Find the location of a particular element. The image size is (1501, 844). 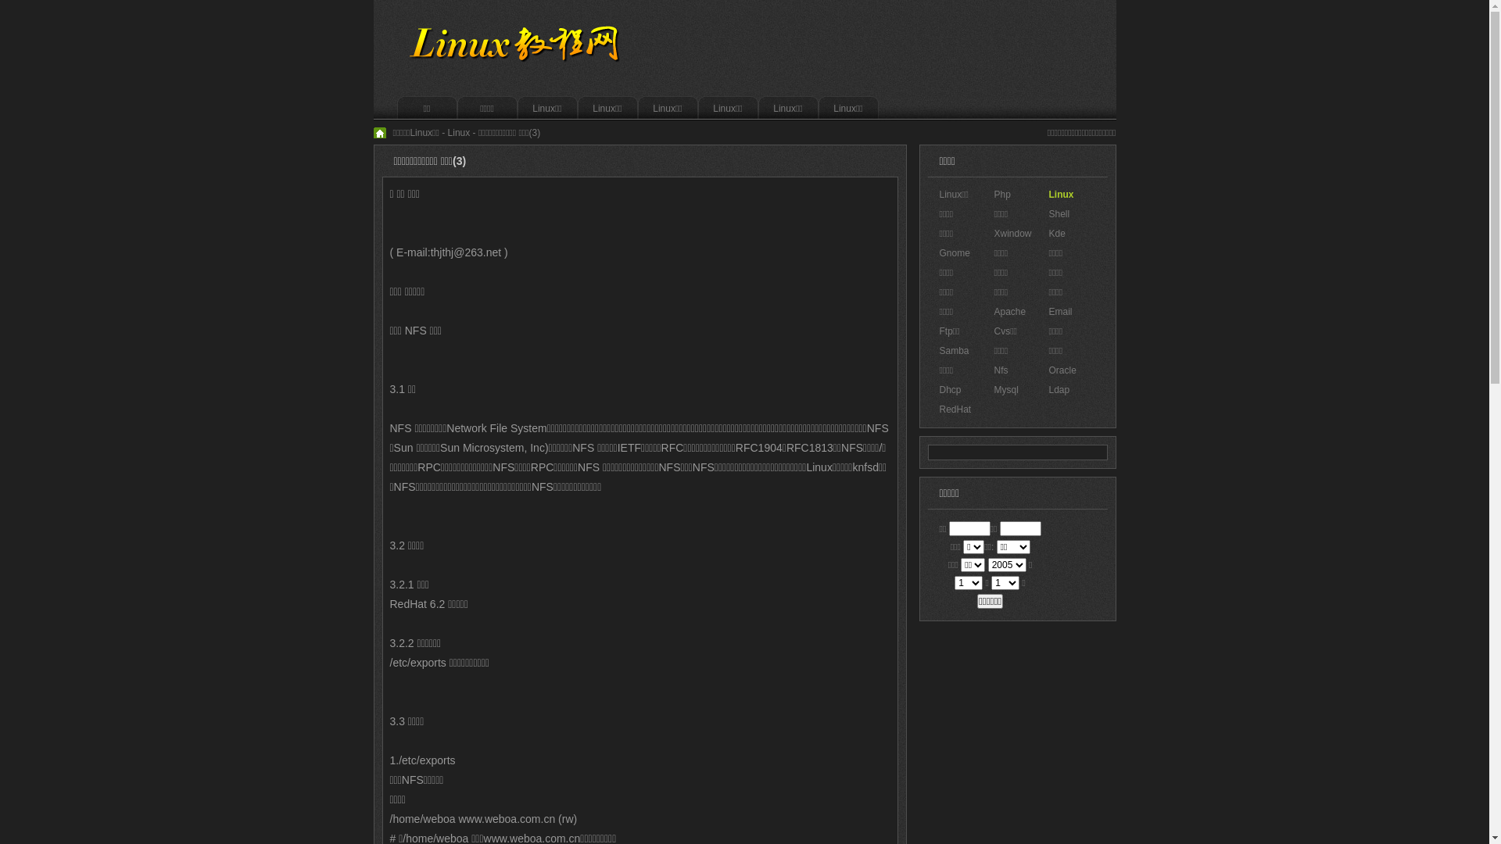

Nfs is located at coordinates (1001, 370).